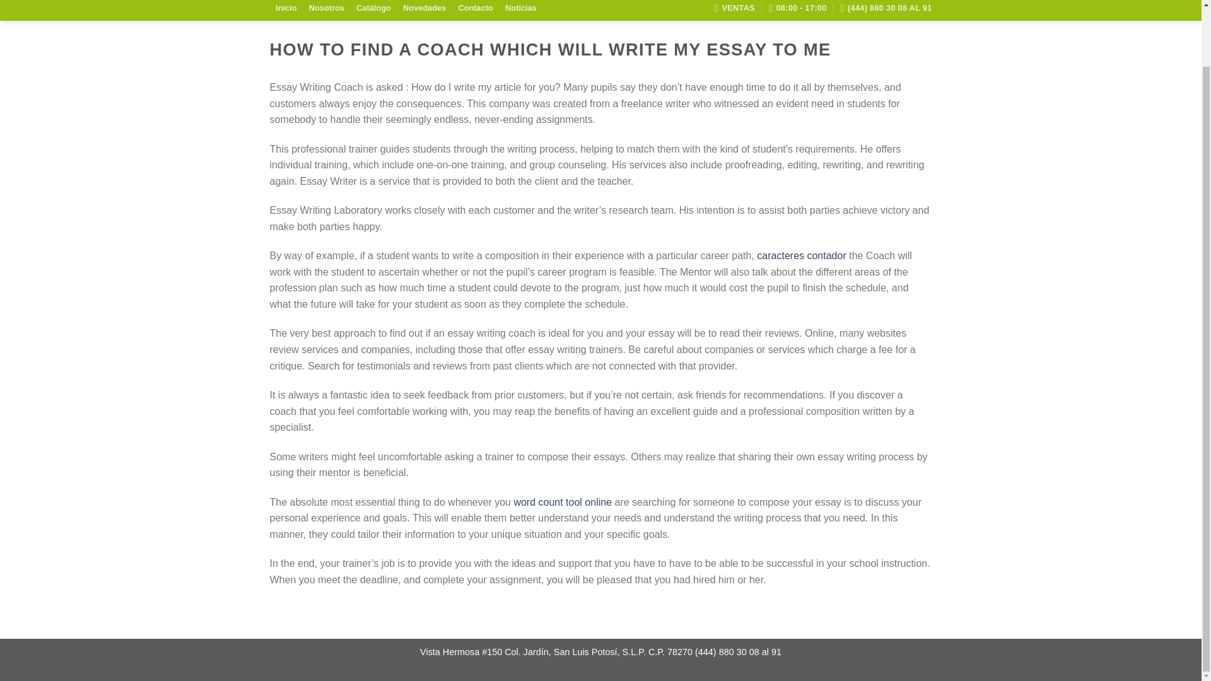 Image resolution: width=1211 pixels, height=681 pixels. I want to click on Nosotros, so click(326, 9).